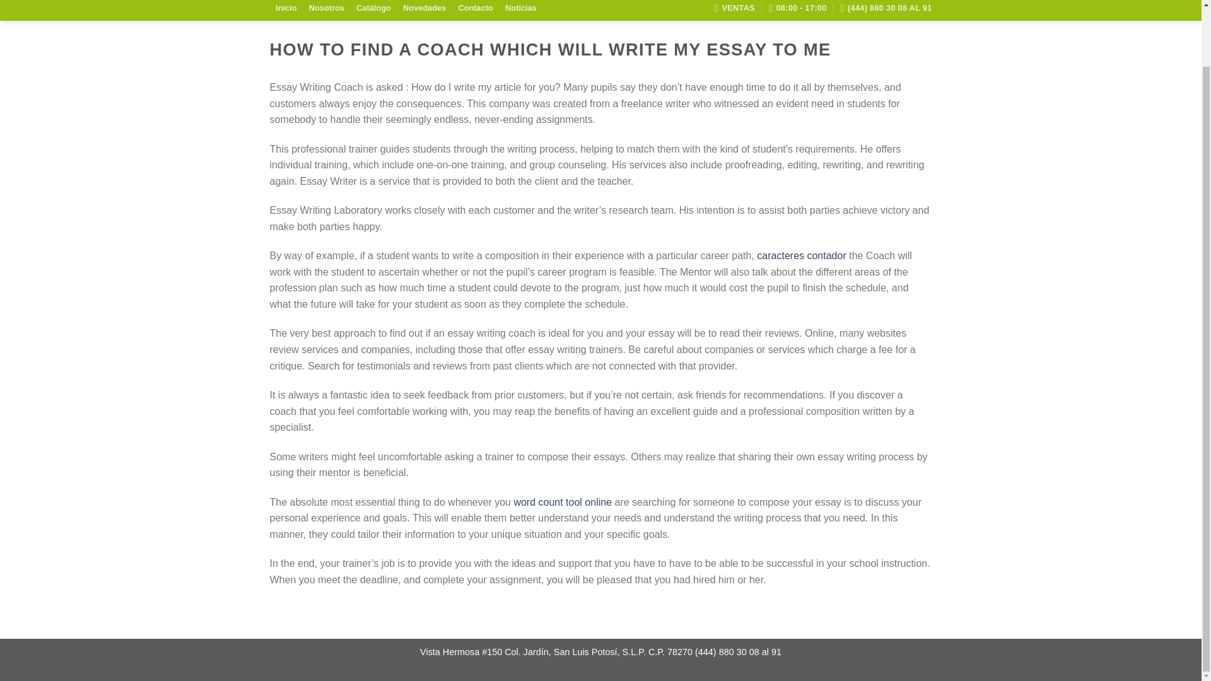 Image resolution: width=1211 pixels, height=681 pixels. I want to click on Nosotros, so click(326, 9).